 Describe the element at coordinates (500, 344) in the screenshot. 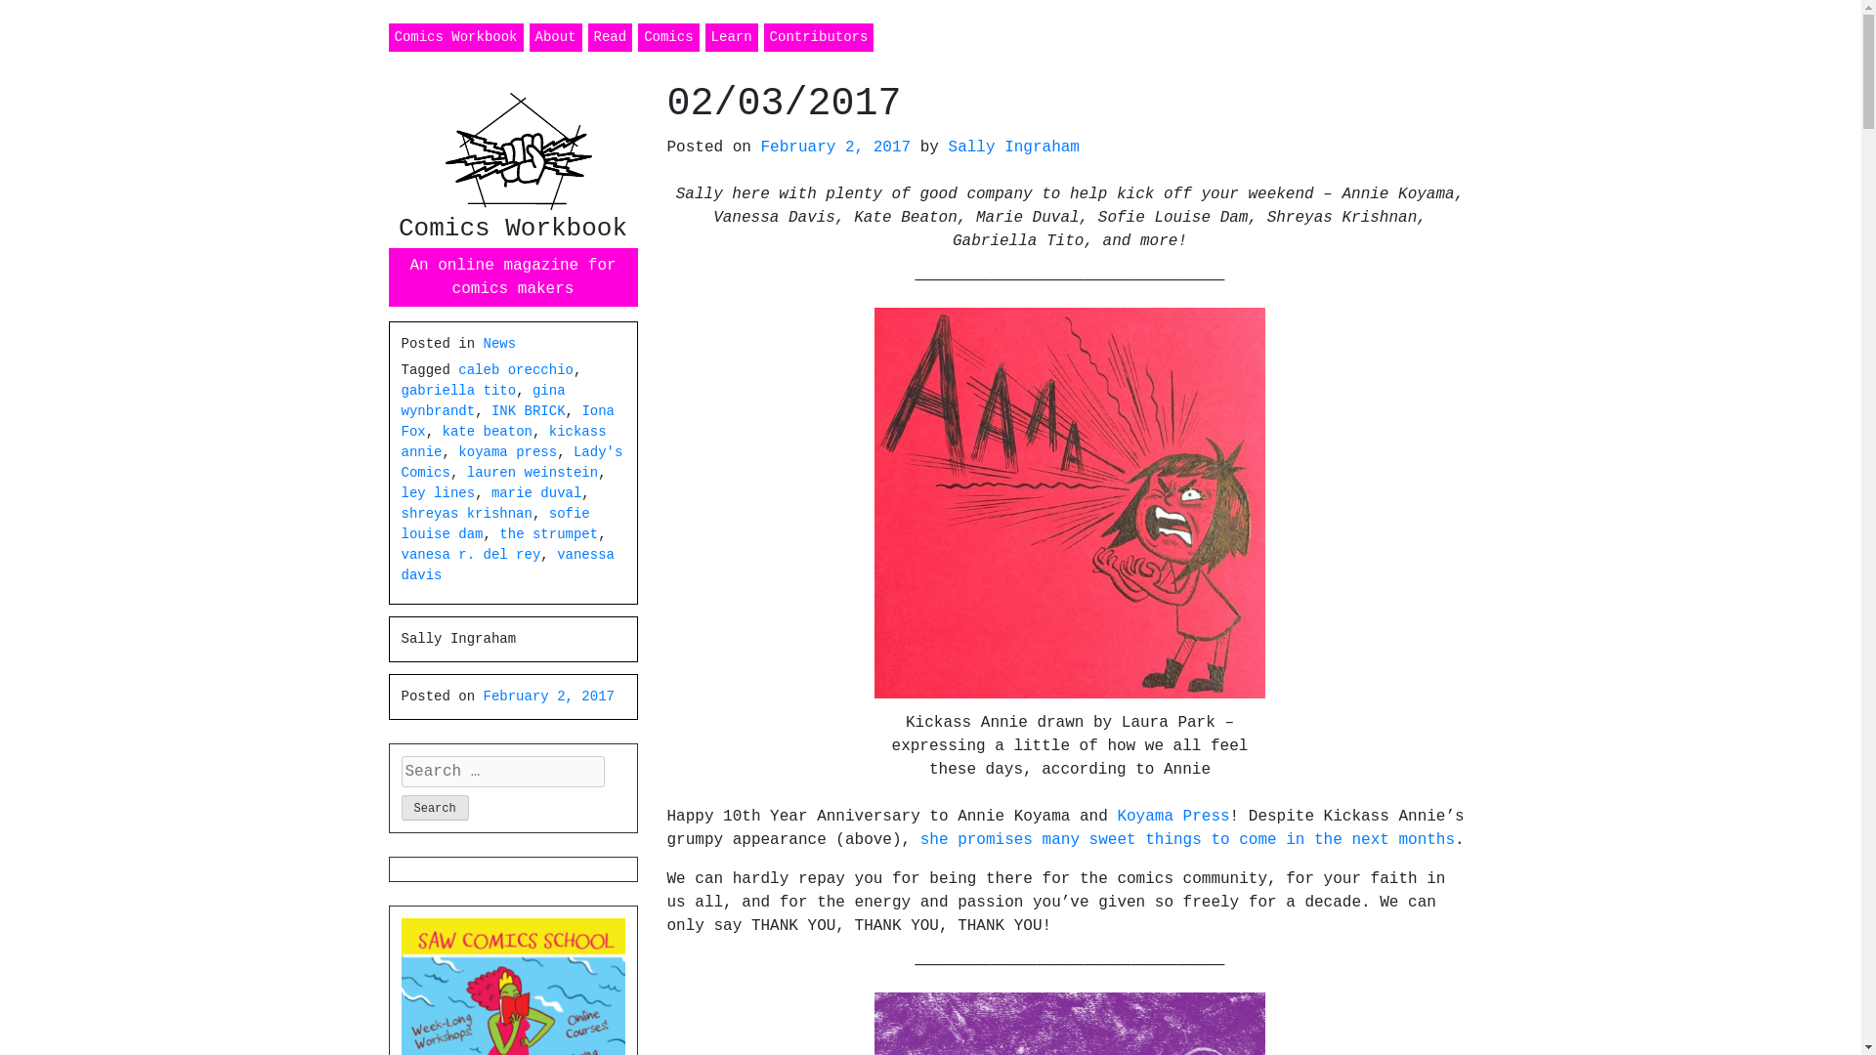

I see `News` at that location.